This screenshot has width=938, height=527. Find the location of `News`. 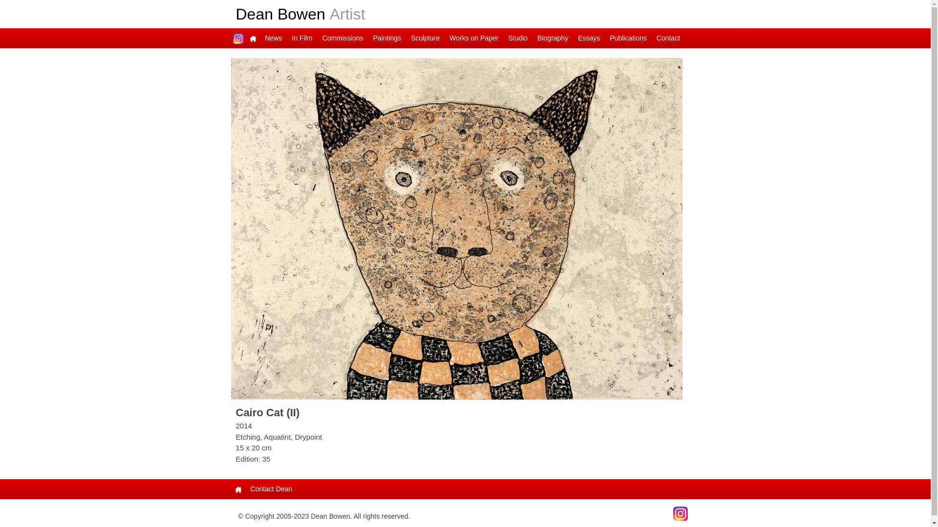

News is located at coordinates (274, 38).